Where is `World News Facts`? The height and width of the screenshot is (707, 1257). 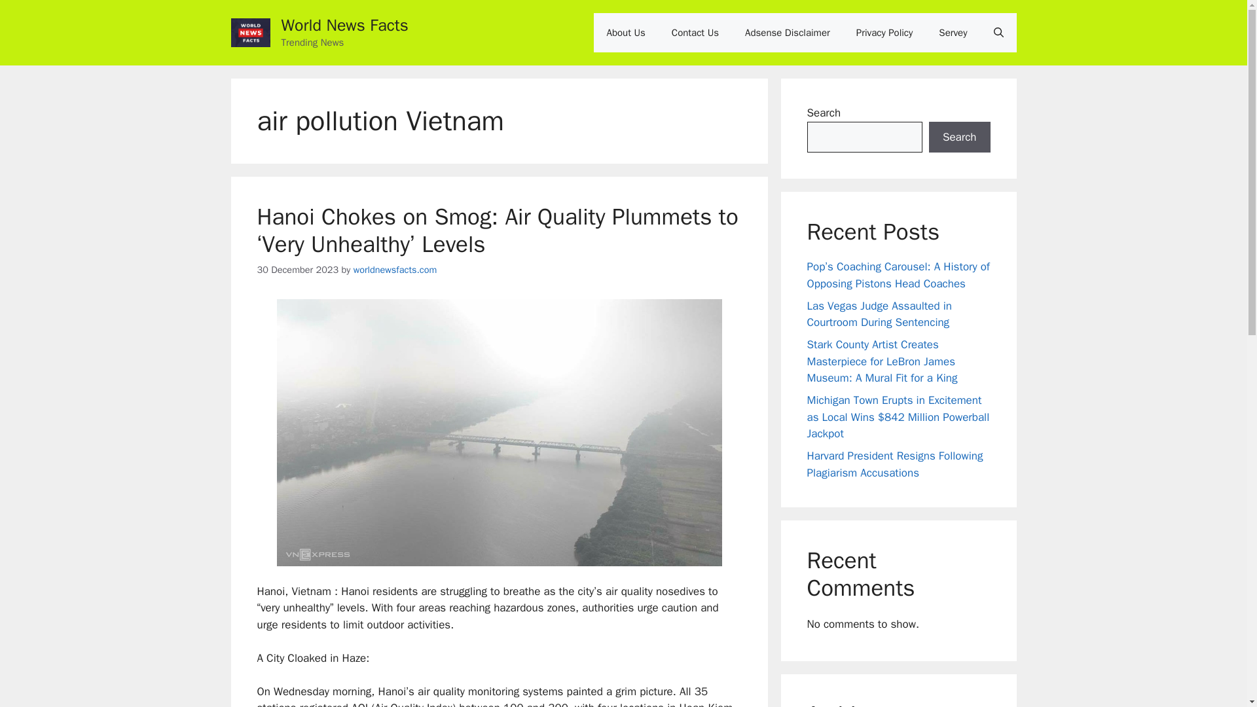 World News Facts is located at coordinates (345, 25).